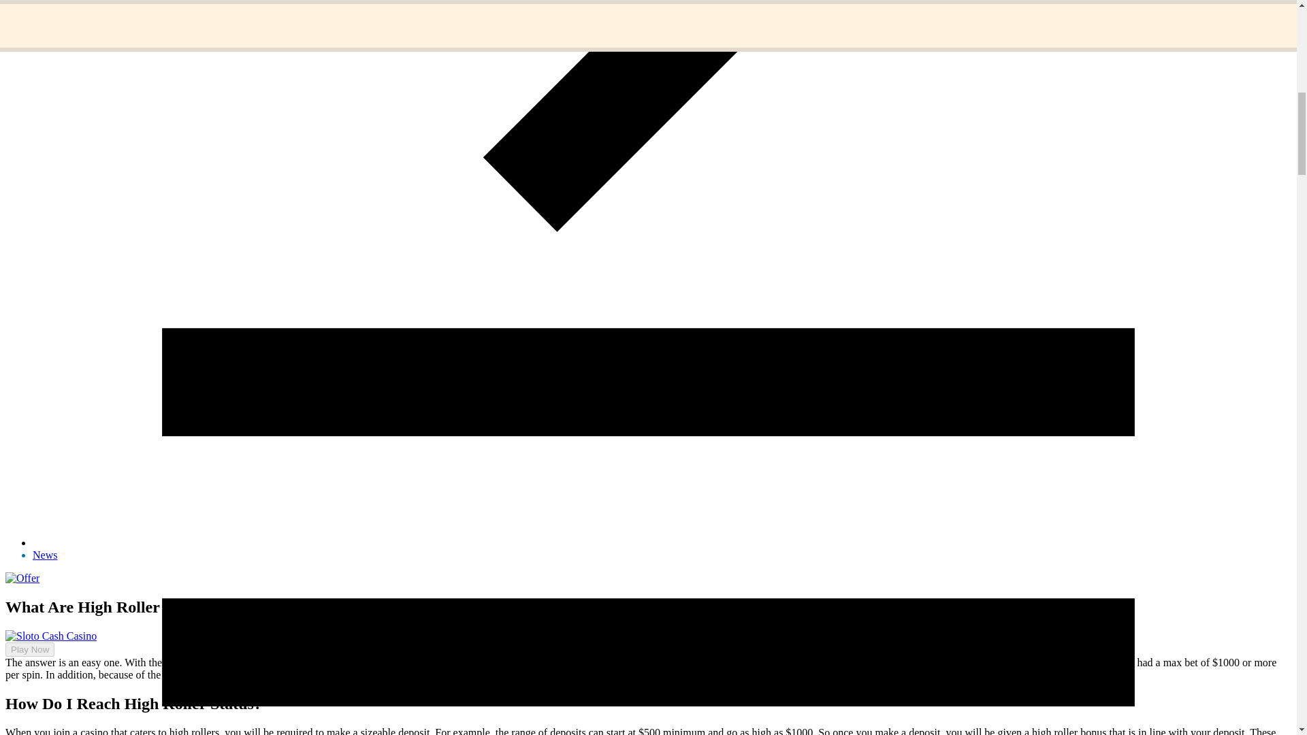 The image size is (1307, 735). I want to click on Play Now, so click(30, 649).